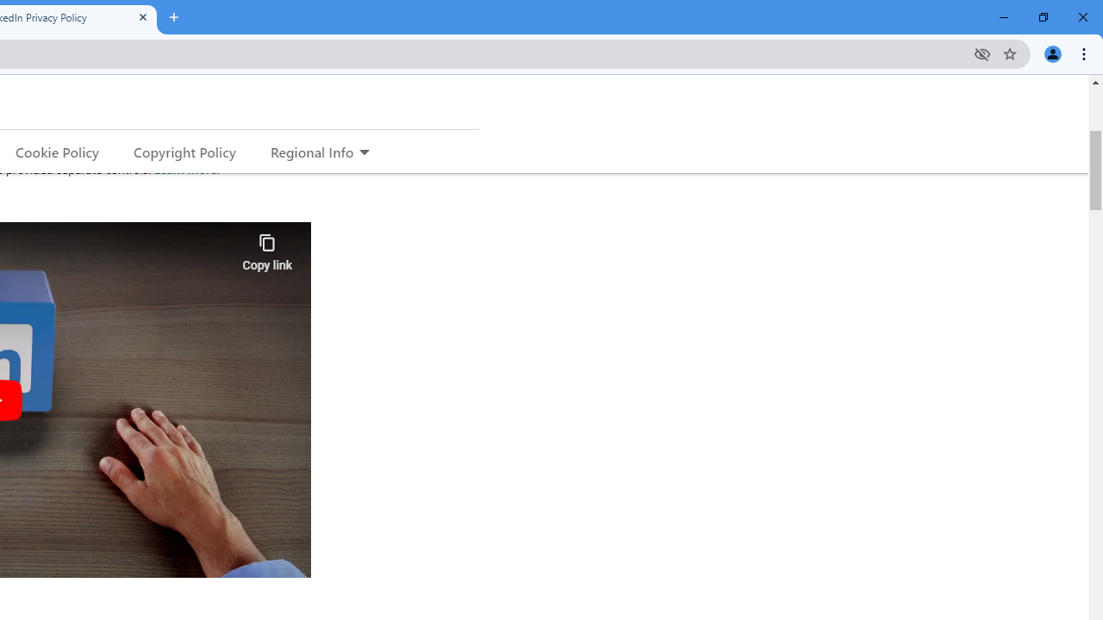  What do you see at coordinates (364, 153) in the screenshot?
I see `Expand to show more links for Regional Info` at bounding box center [364, 153].